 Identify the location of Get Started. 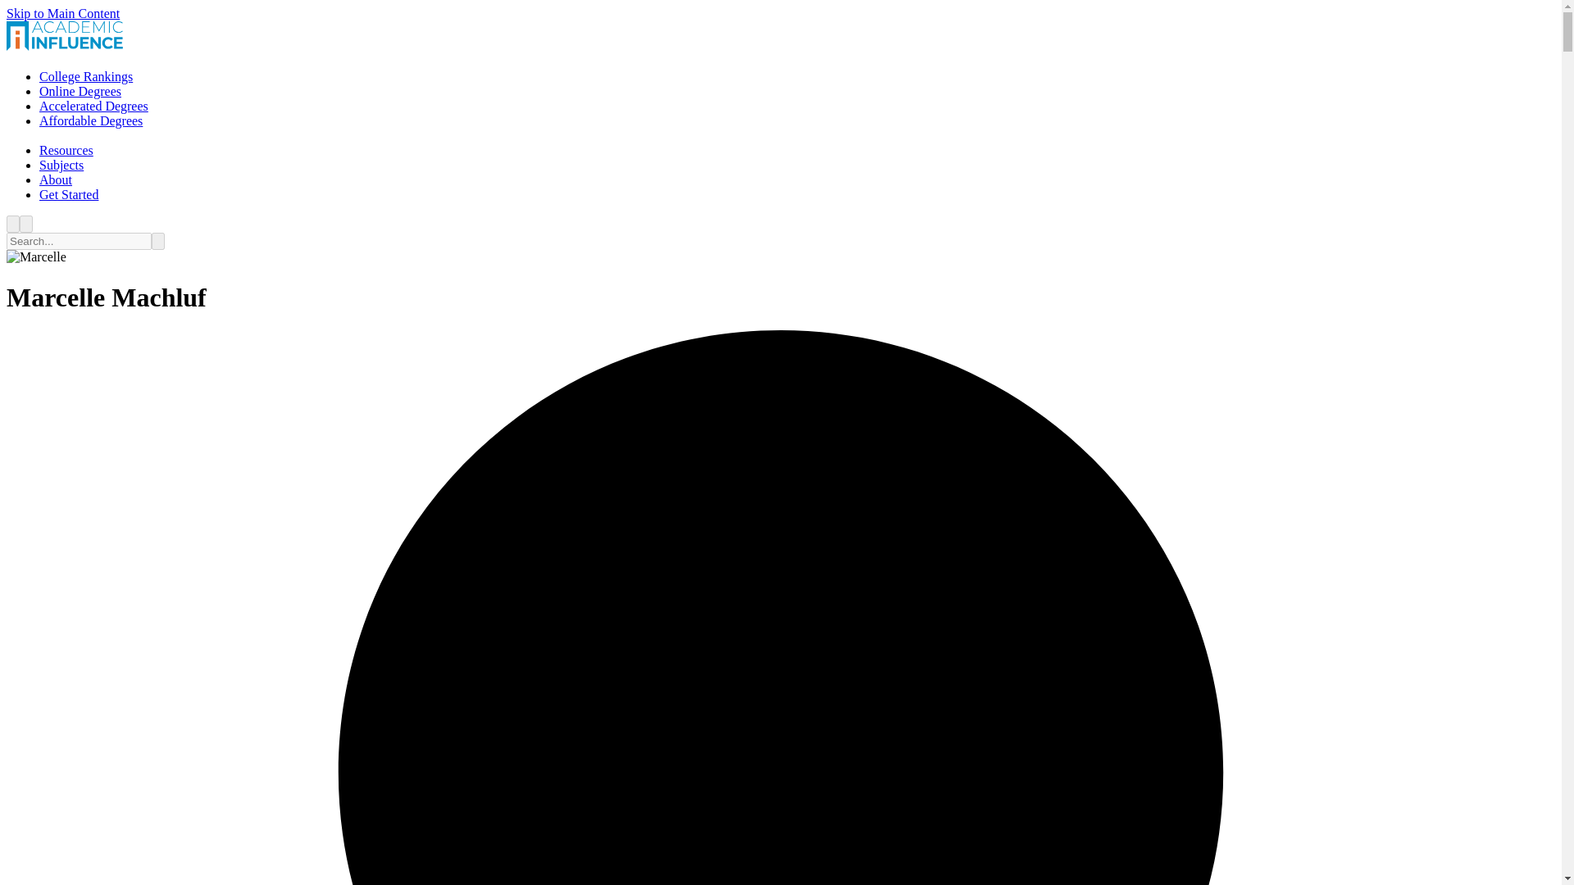
(69, 194).